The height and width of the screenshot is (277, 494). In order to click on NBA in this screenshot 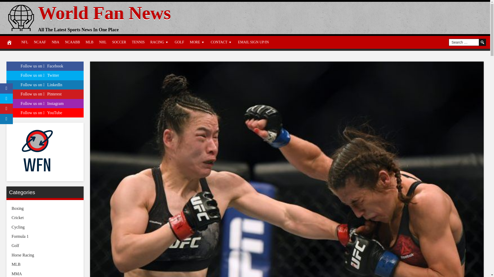, I will do `click(56, 42)`.